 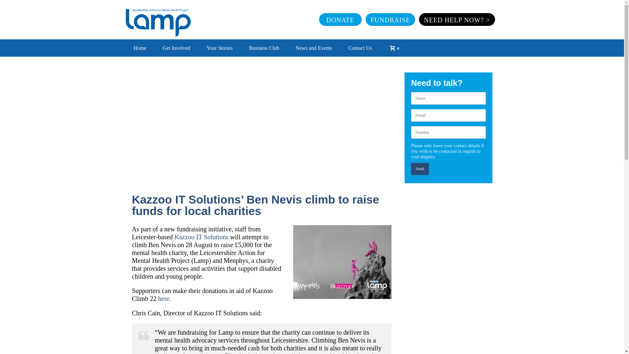 What do you see at coordinates (420, 168) in the screenshot?
I see `Send` at bounding box center [420, 168].